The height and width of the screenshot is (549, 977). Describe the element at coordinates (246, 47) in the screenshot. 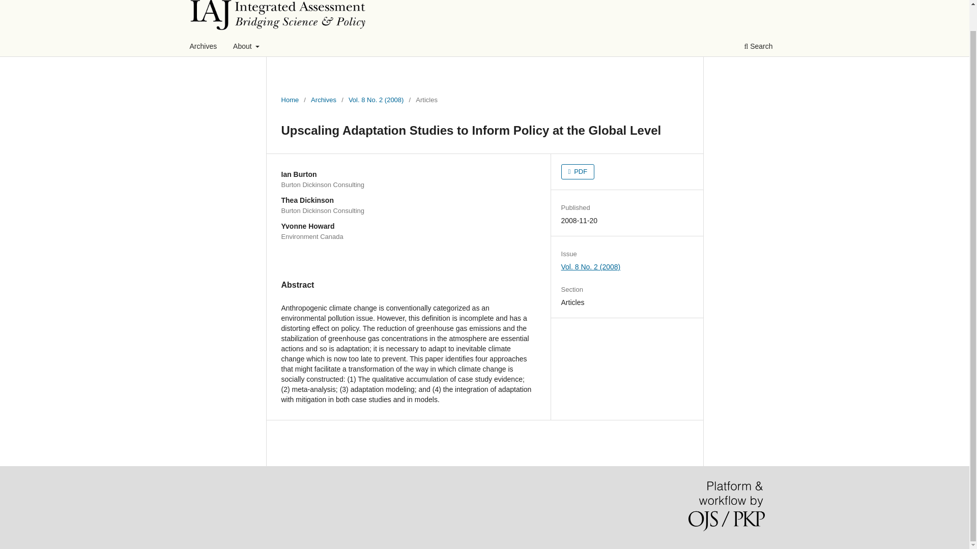

I see `About` at that location.